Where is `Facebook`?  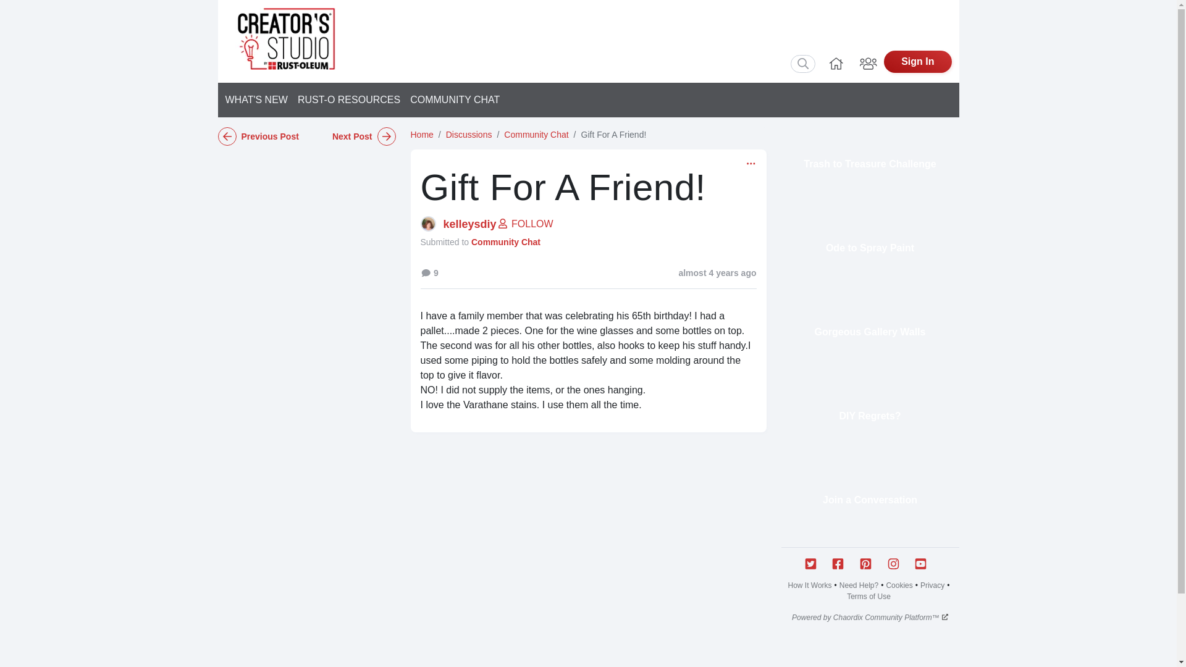 Facebook is located at coordinates (842, 563).